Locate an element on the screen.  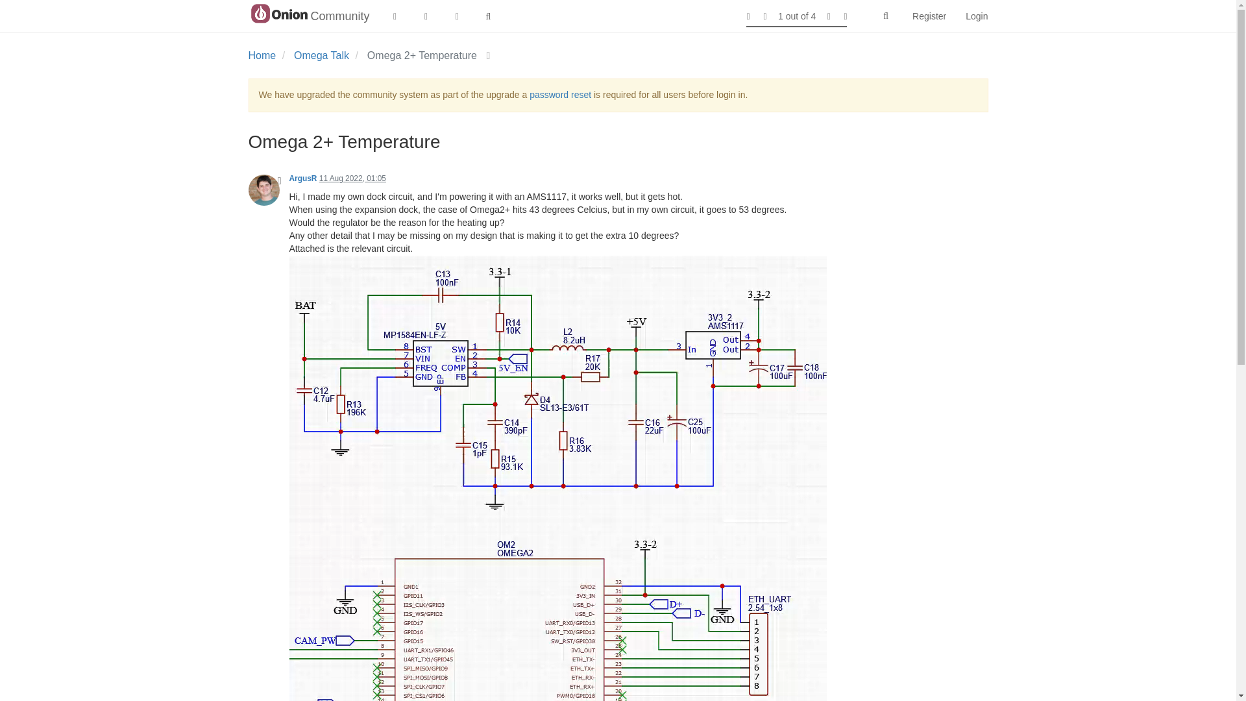
Home is located at coordinates (262, 55).